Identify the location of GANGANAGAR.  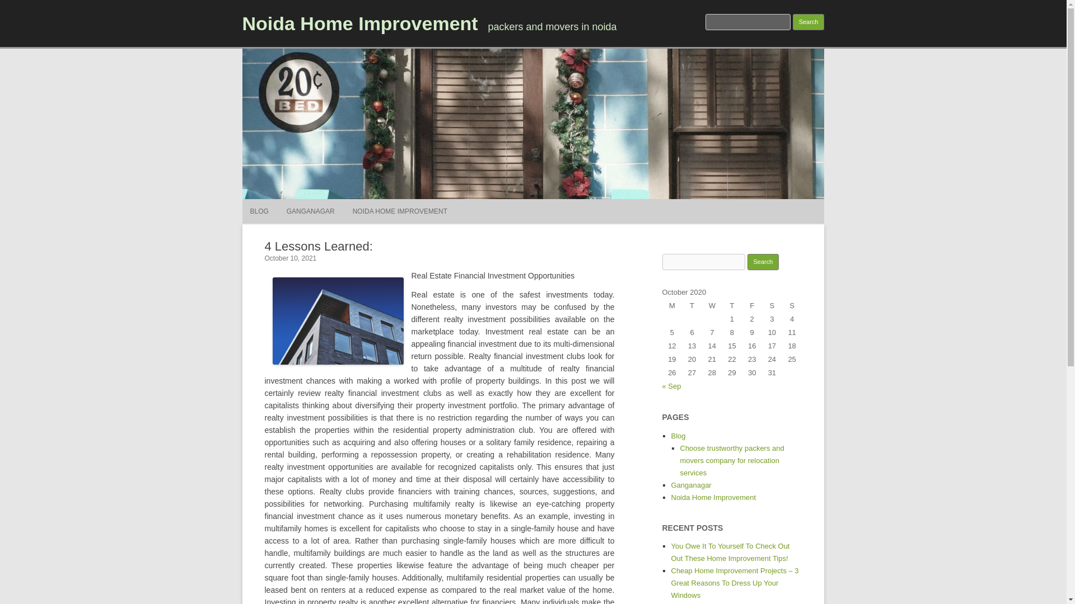
(310, 211).